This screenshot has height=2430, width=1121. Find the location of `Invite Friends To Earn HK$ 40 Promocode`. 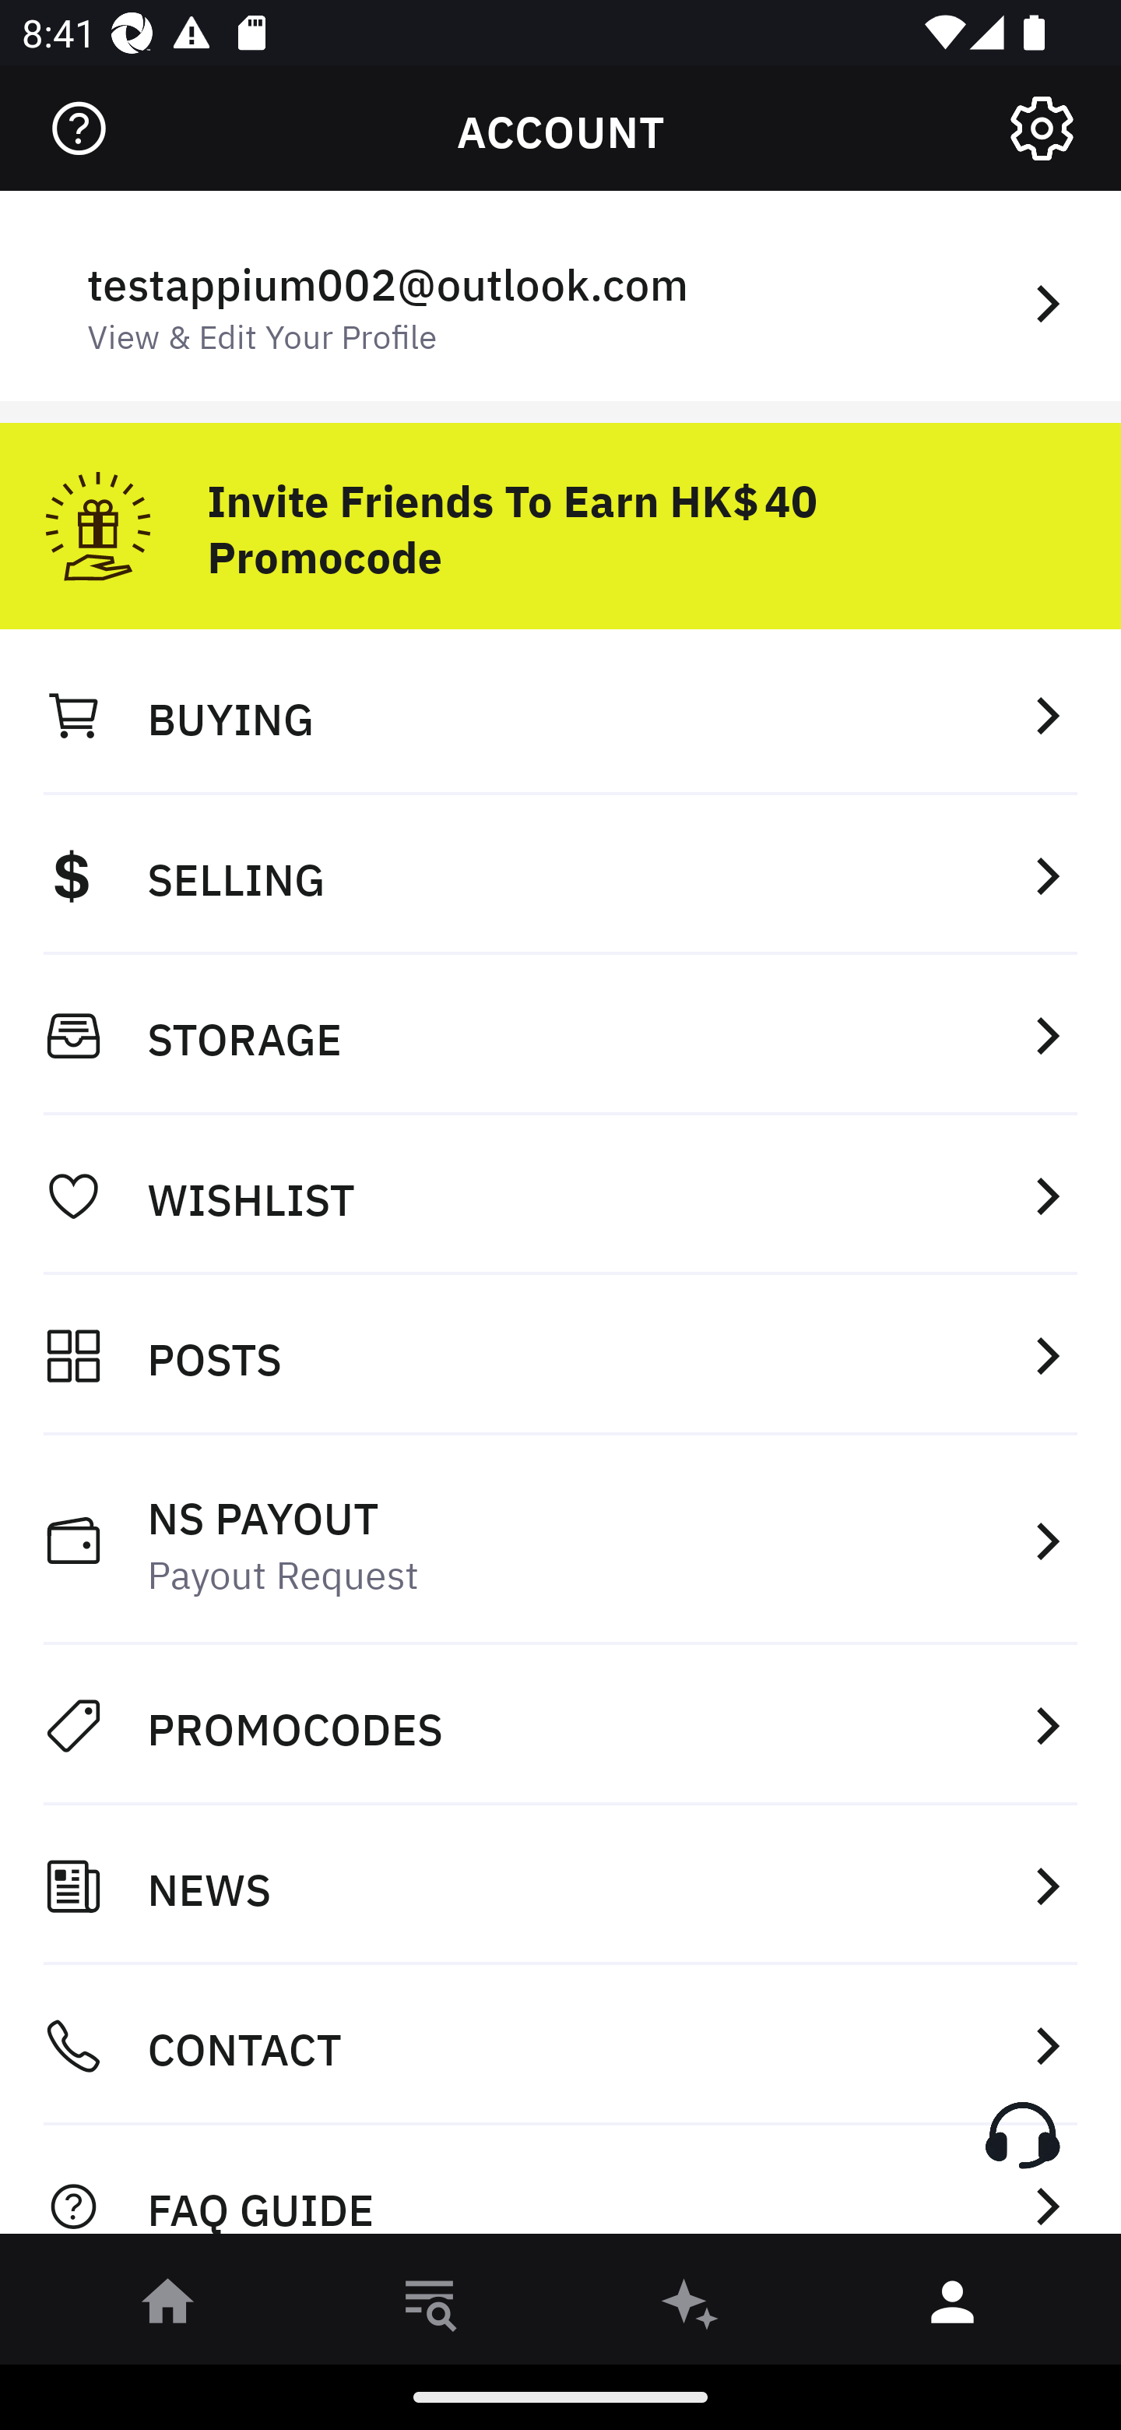

Invite Friends To Earn HK$ 40 Promocode is located at coordinates (560, 515).